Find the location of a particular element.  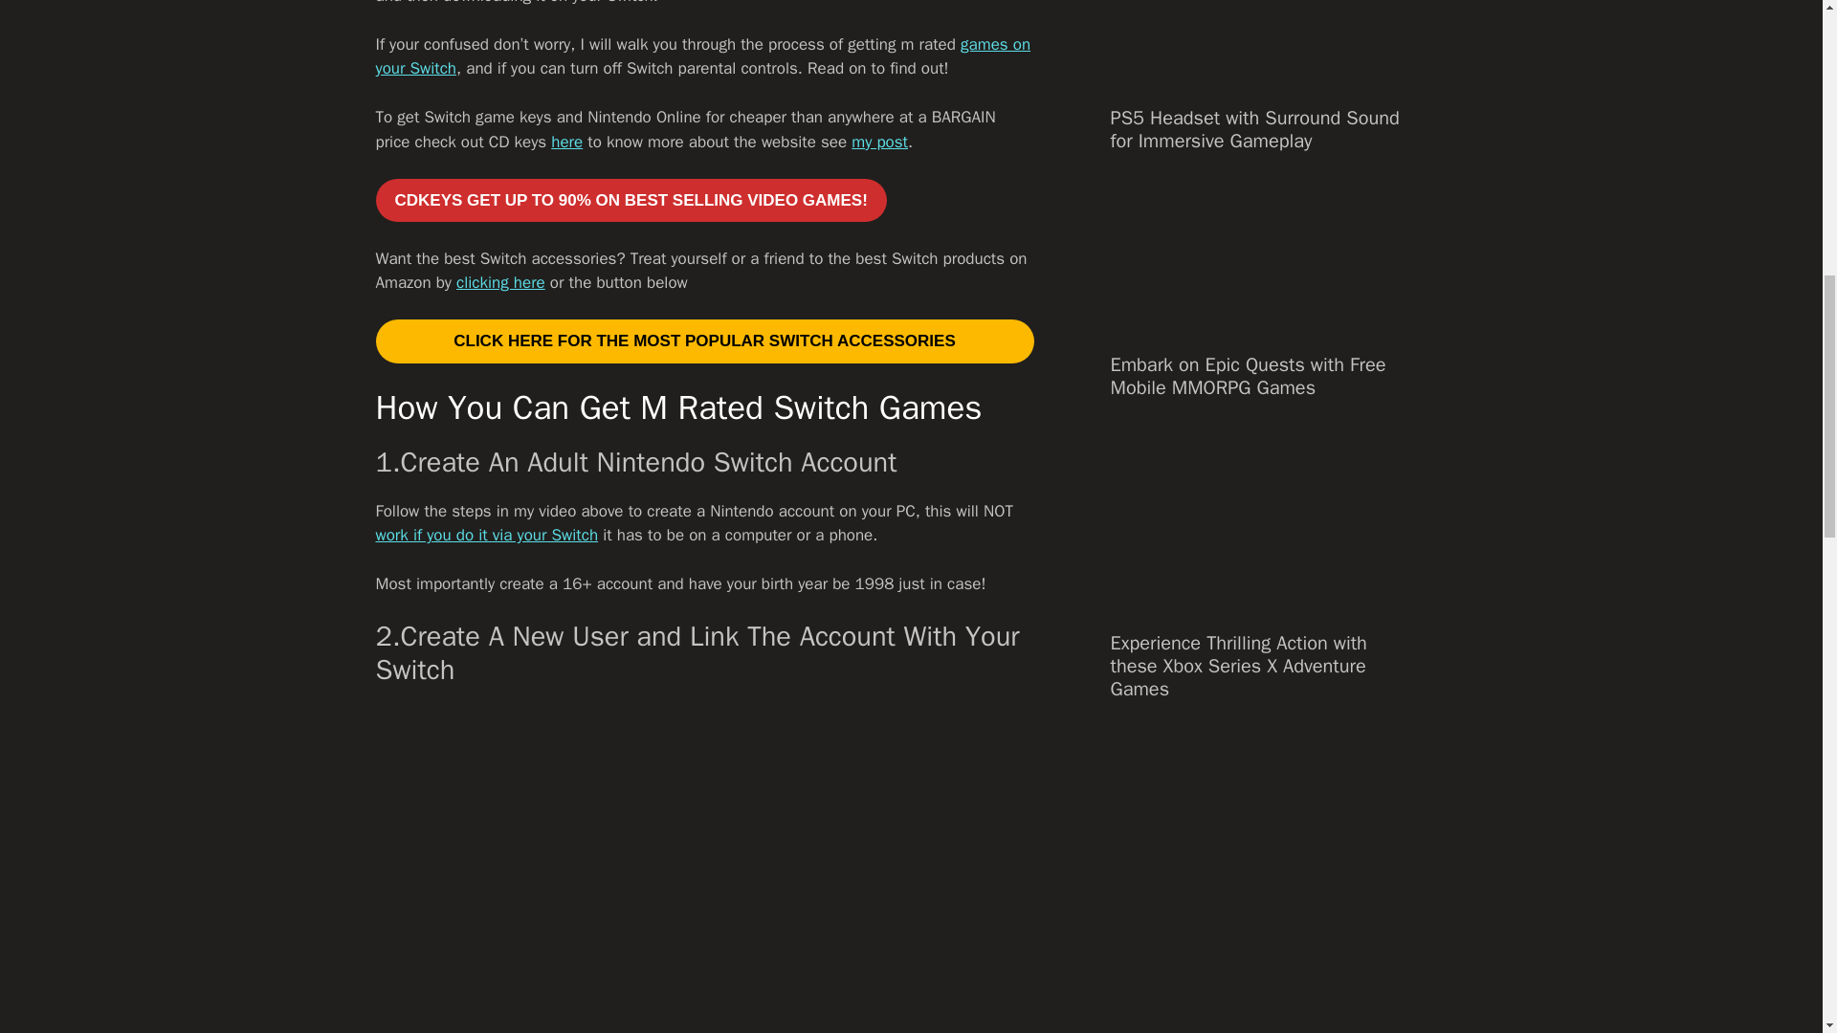

Scroll back to top is located at coordinates (1775, 908).